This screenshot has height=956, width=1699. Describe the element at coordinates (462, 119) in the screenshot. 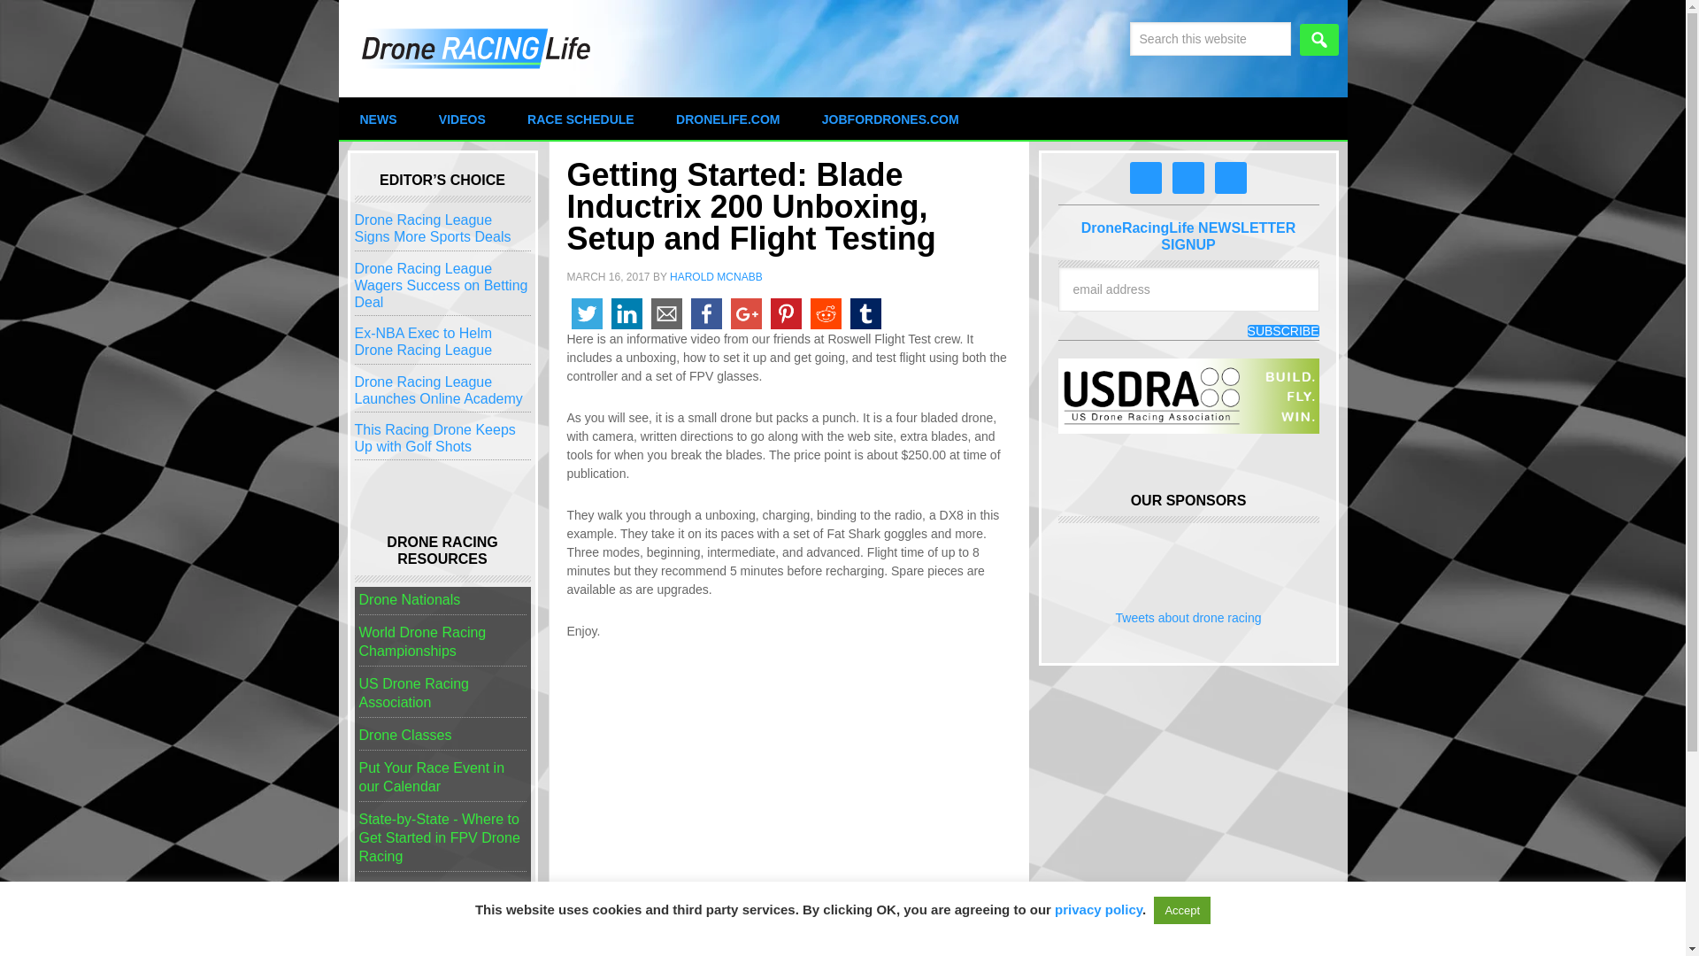

I see `VIDEOS` at that location.